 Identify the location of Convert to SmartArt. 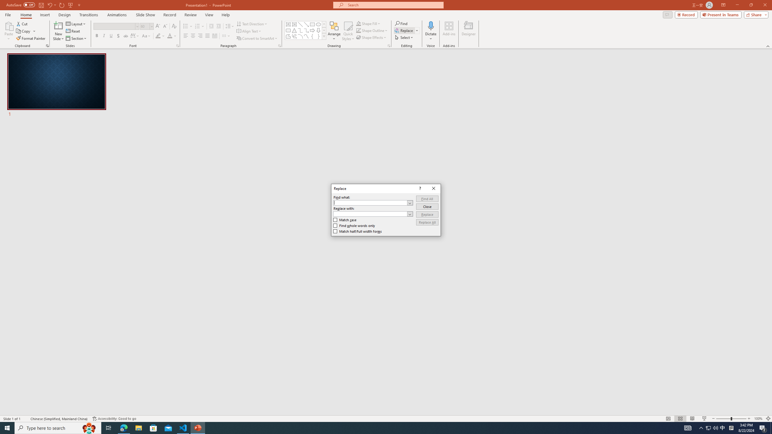
(318, 30).